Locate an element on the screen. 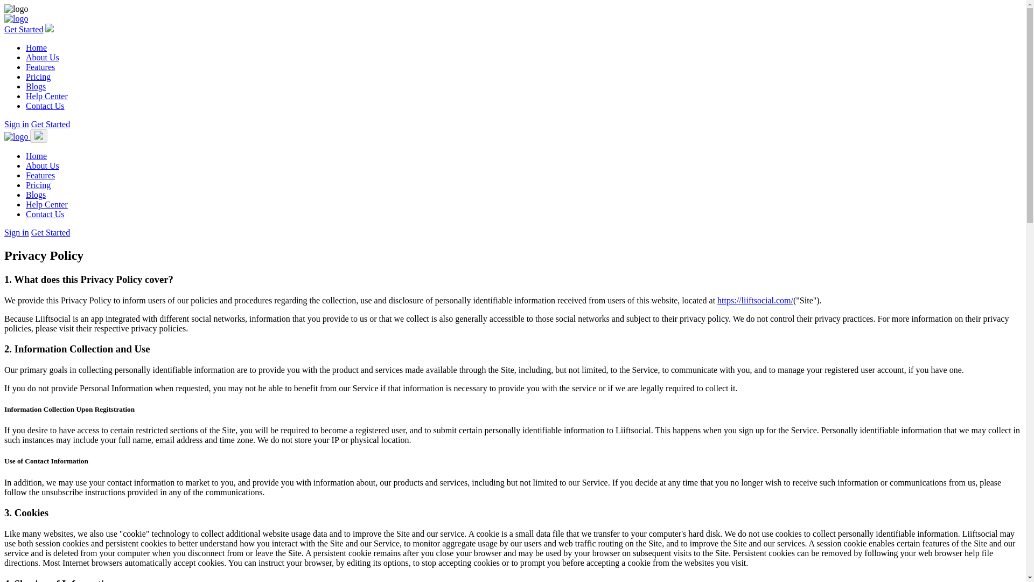 The width and height of the screenshot is (1034, 582). Home is located at coordinates (36, 156).